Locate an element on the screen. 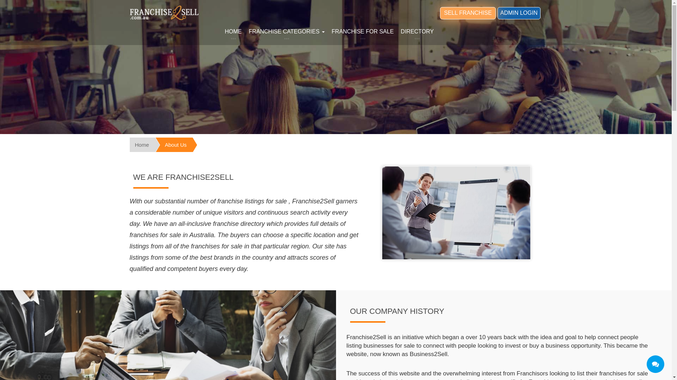 The image size is (677, 380). HOME is located at coordinates (233, 32).